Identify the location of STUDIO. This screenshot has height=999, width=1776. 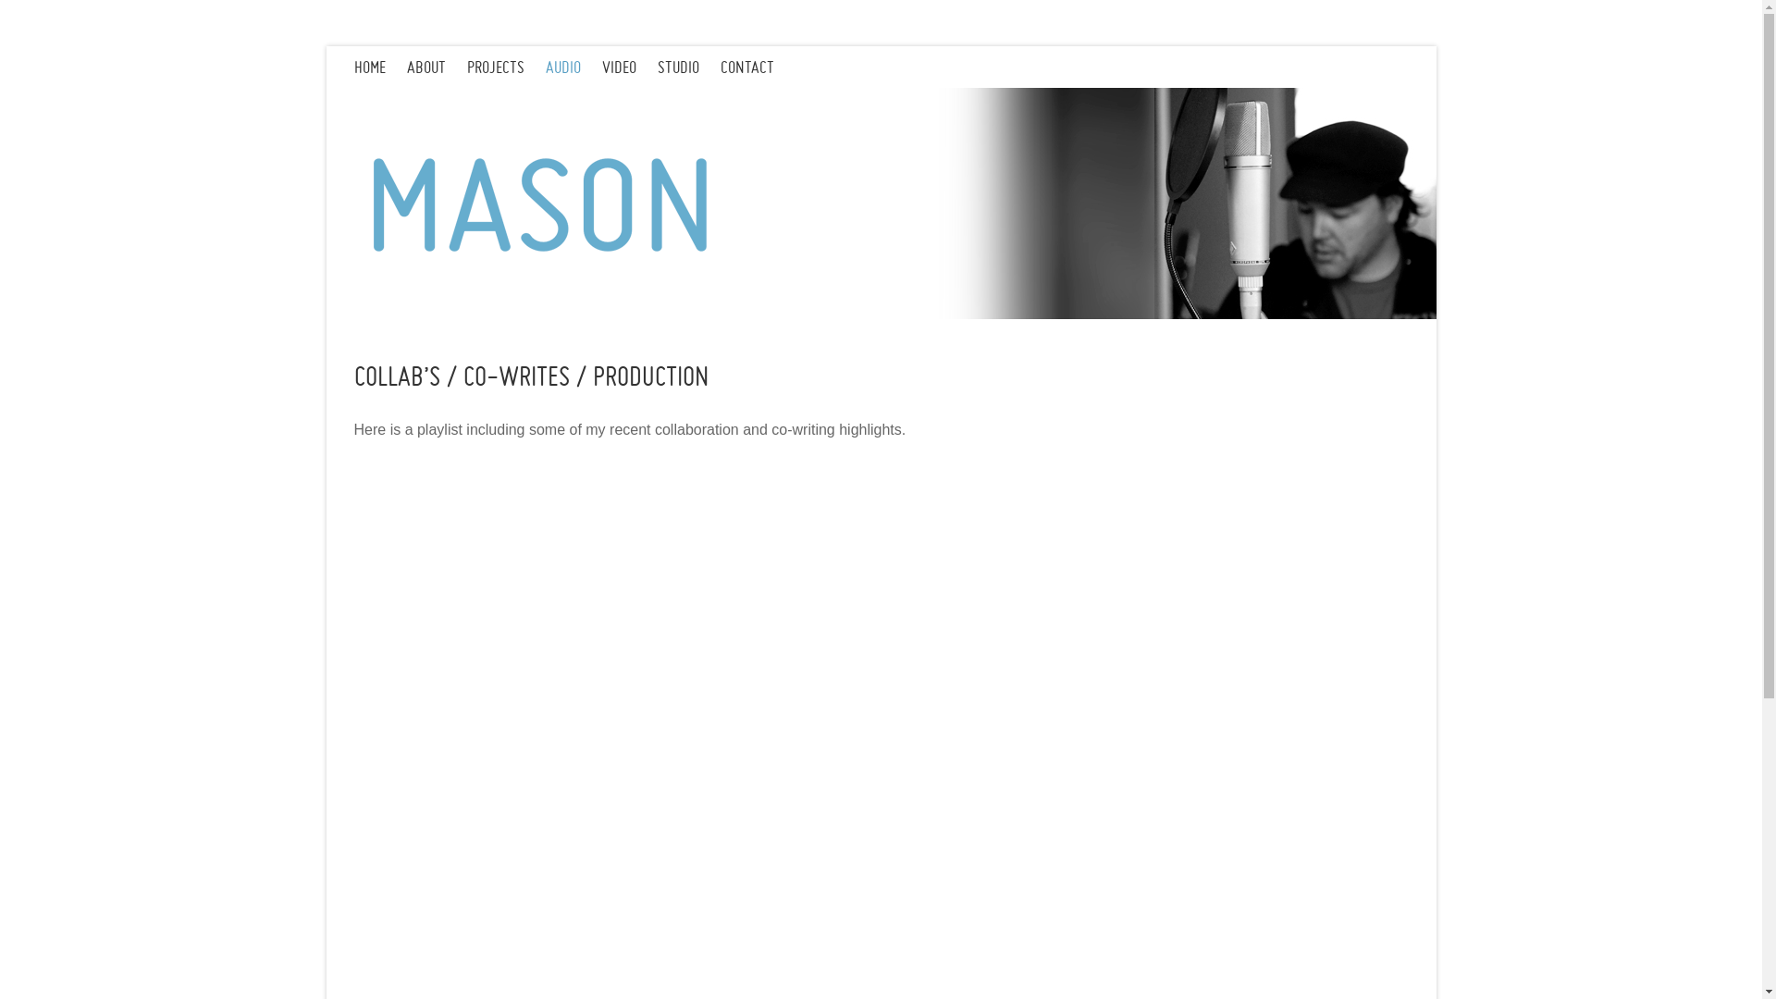
(688, 67).